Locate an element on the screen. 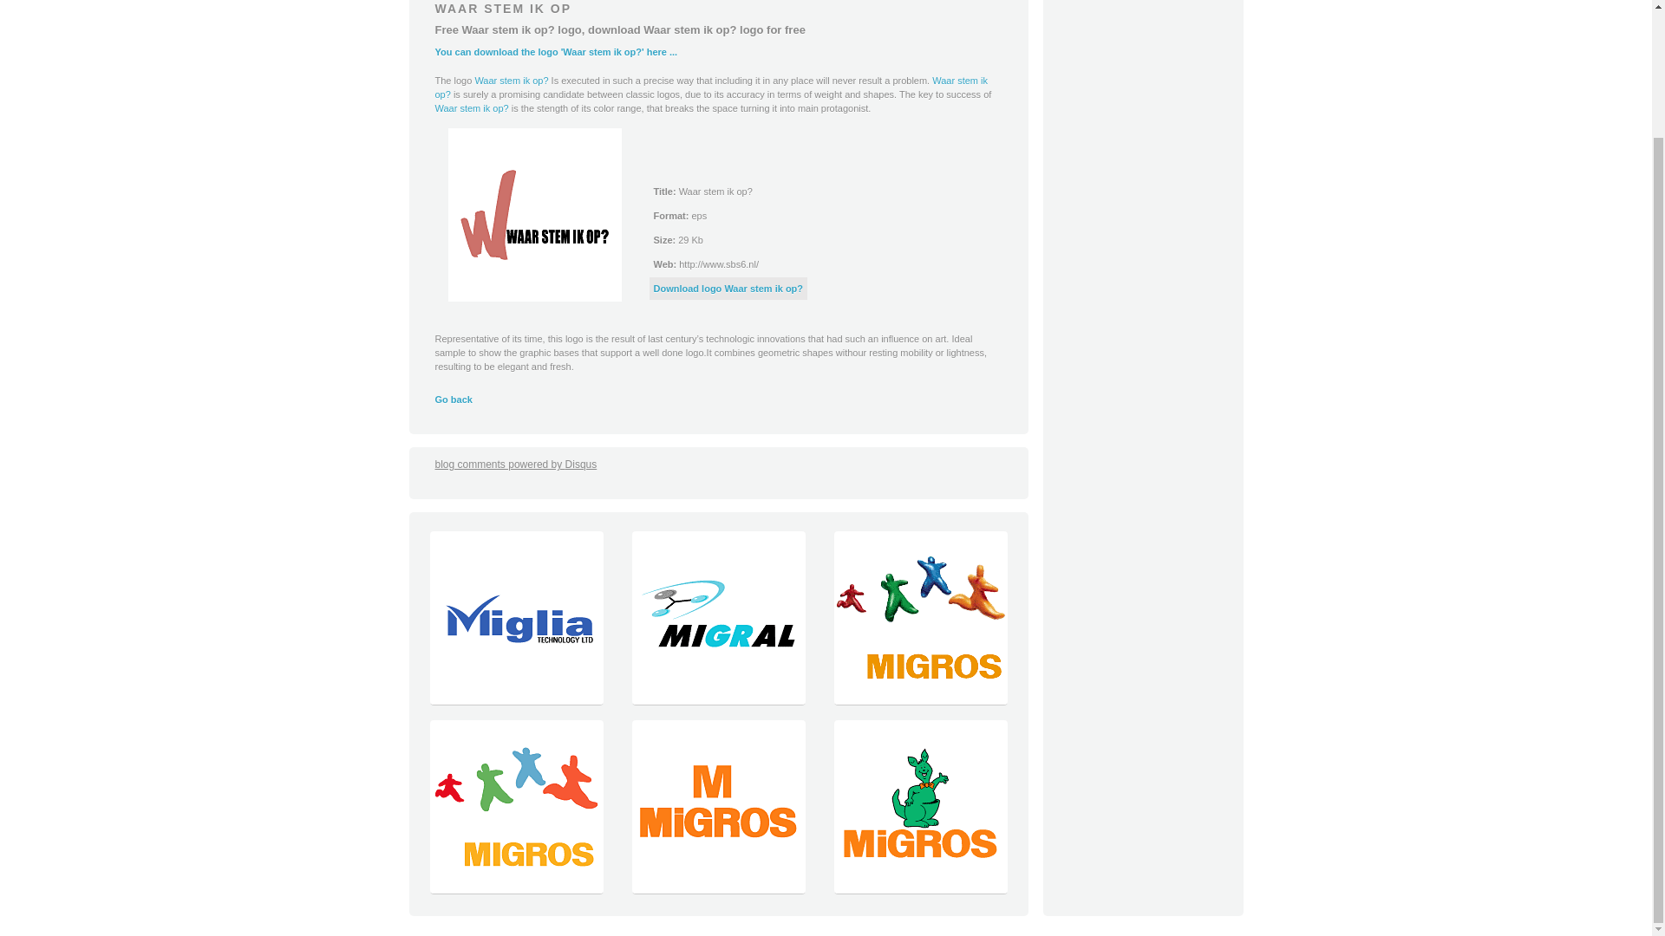 The height and width of the screenshot is (936, 1665). Go back is located at coordinates (454, 399).